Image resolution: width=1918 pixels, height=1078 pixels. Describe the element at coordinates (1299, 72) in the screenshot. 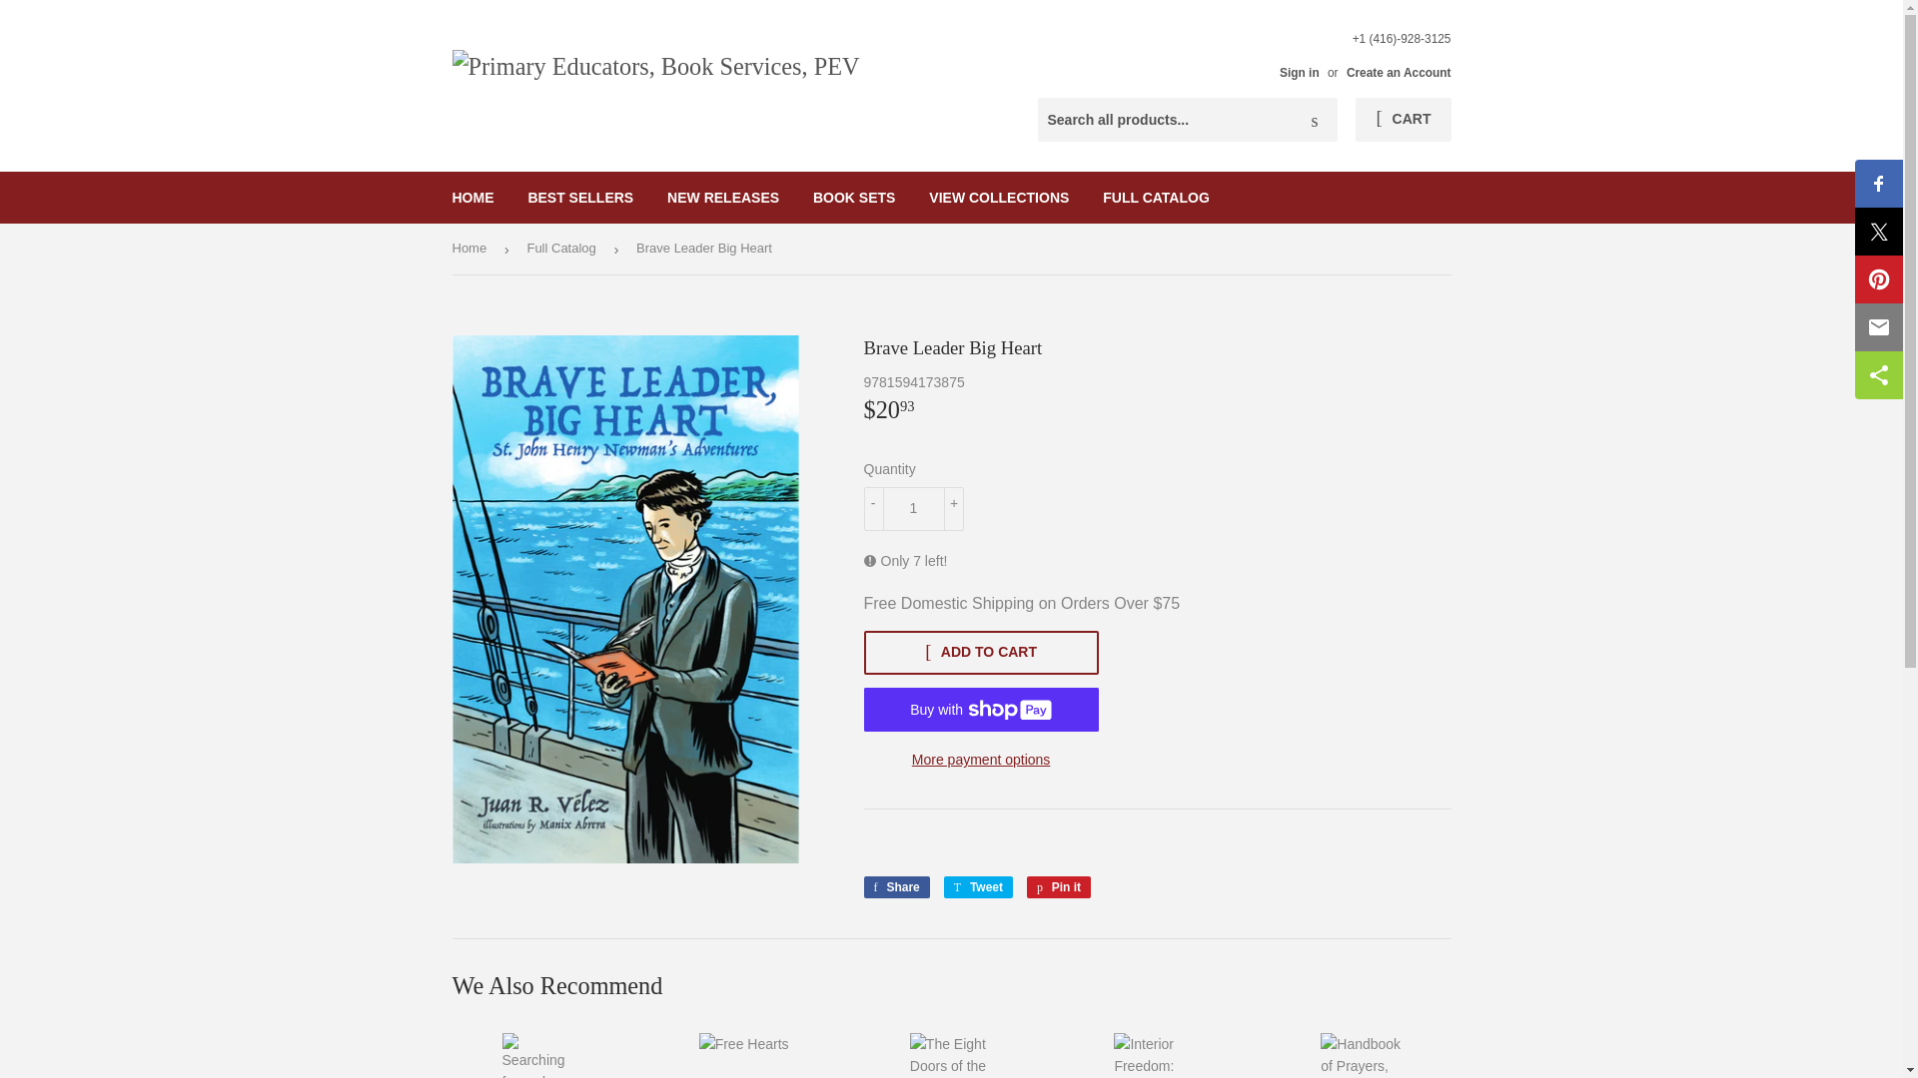

I see `VIEW COLLECTIONS` at that location.